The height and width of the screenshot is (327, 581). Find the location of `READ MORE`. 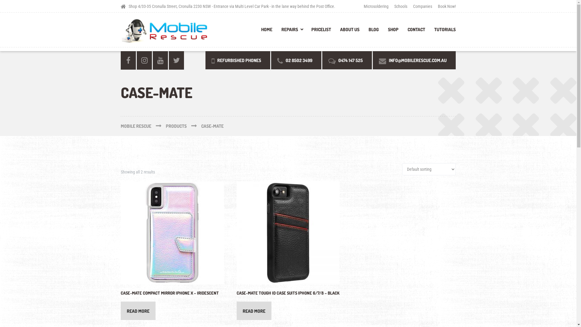

READ MORE is located at coordinates (138, 311).